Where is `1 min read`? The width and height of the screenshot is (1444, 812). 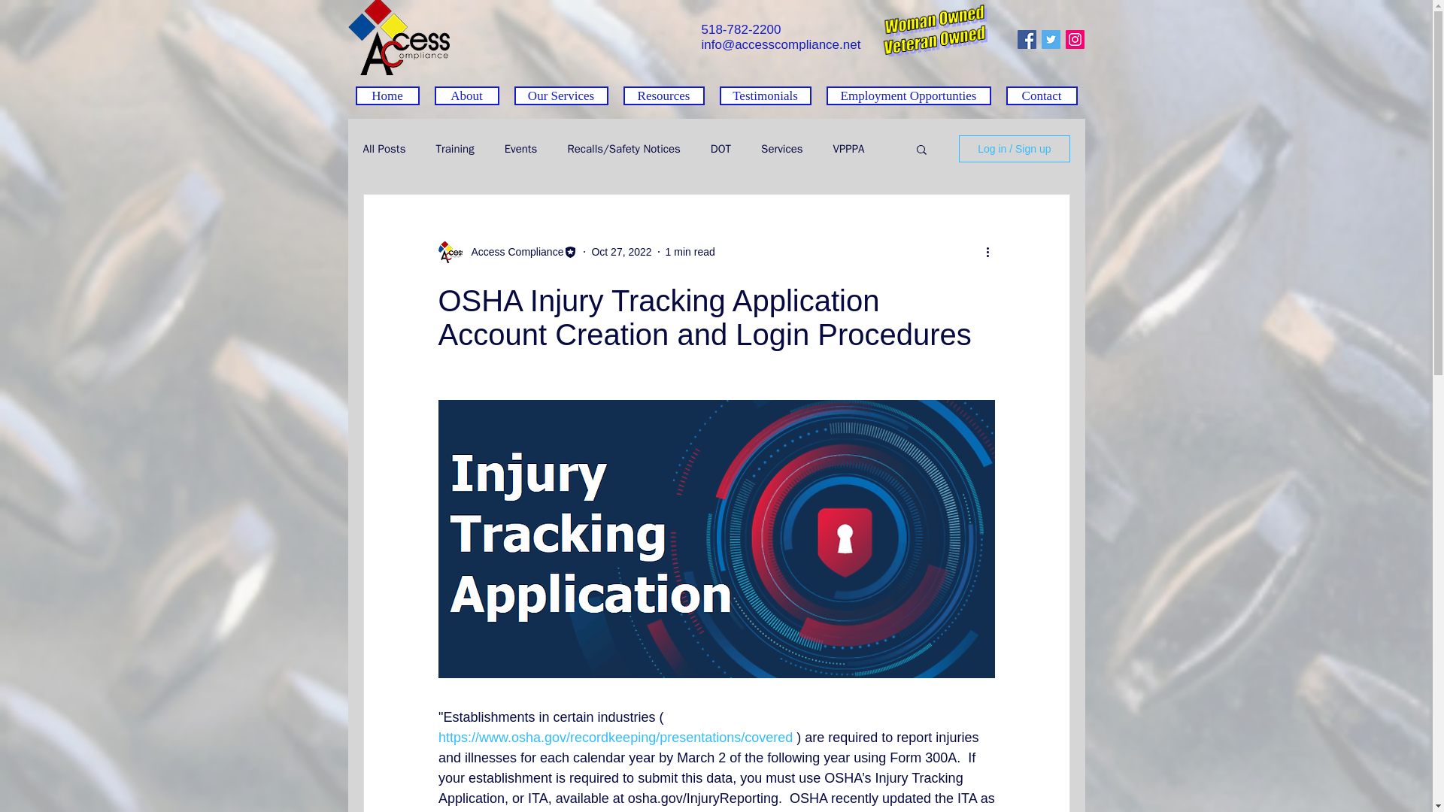 1 min read is located at coordinates (690, 251).